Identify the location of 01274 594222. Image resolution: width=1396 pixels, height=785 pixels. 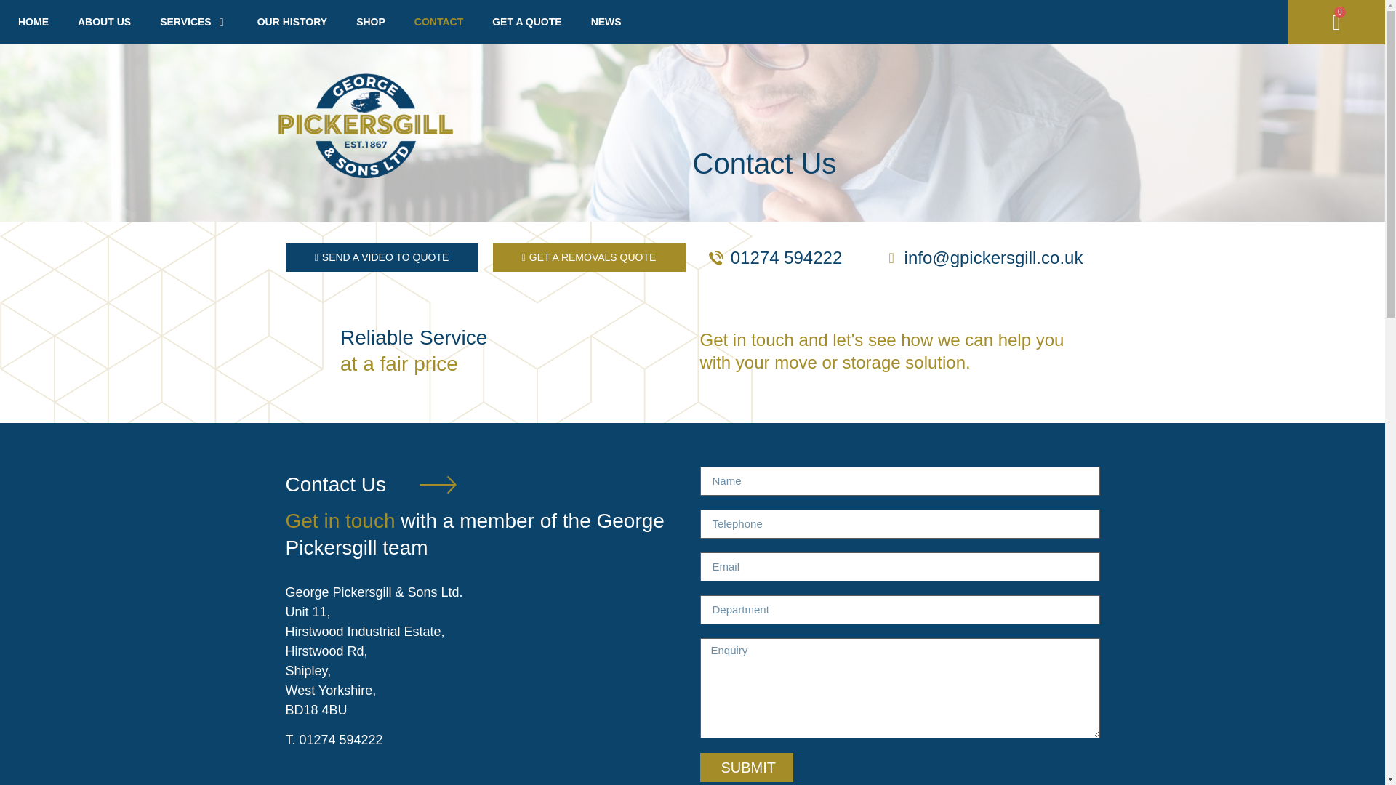
(774, 257).